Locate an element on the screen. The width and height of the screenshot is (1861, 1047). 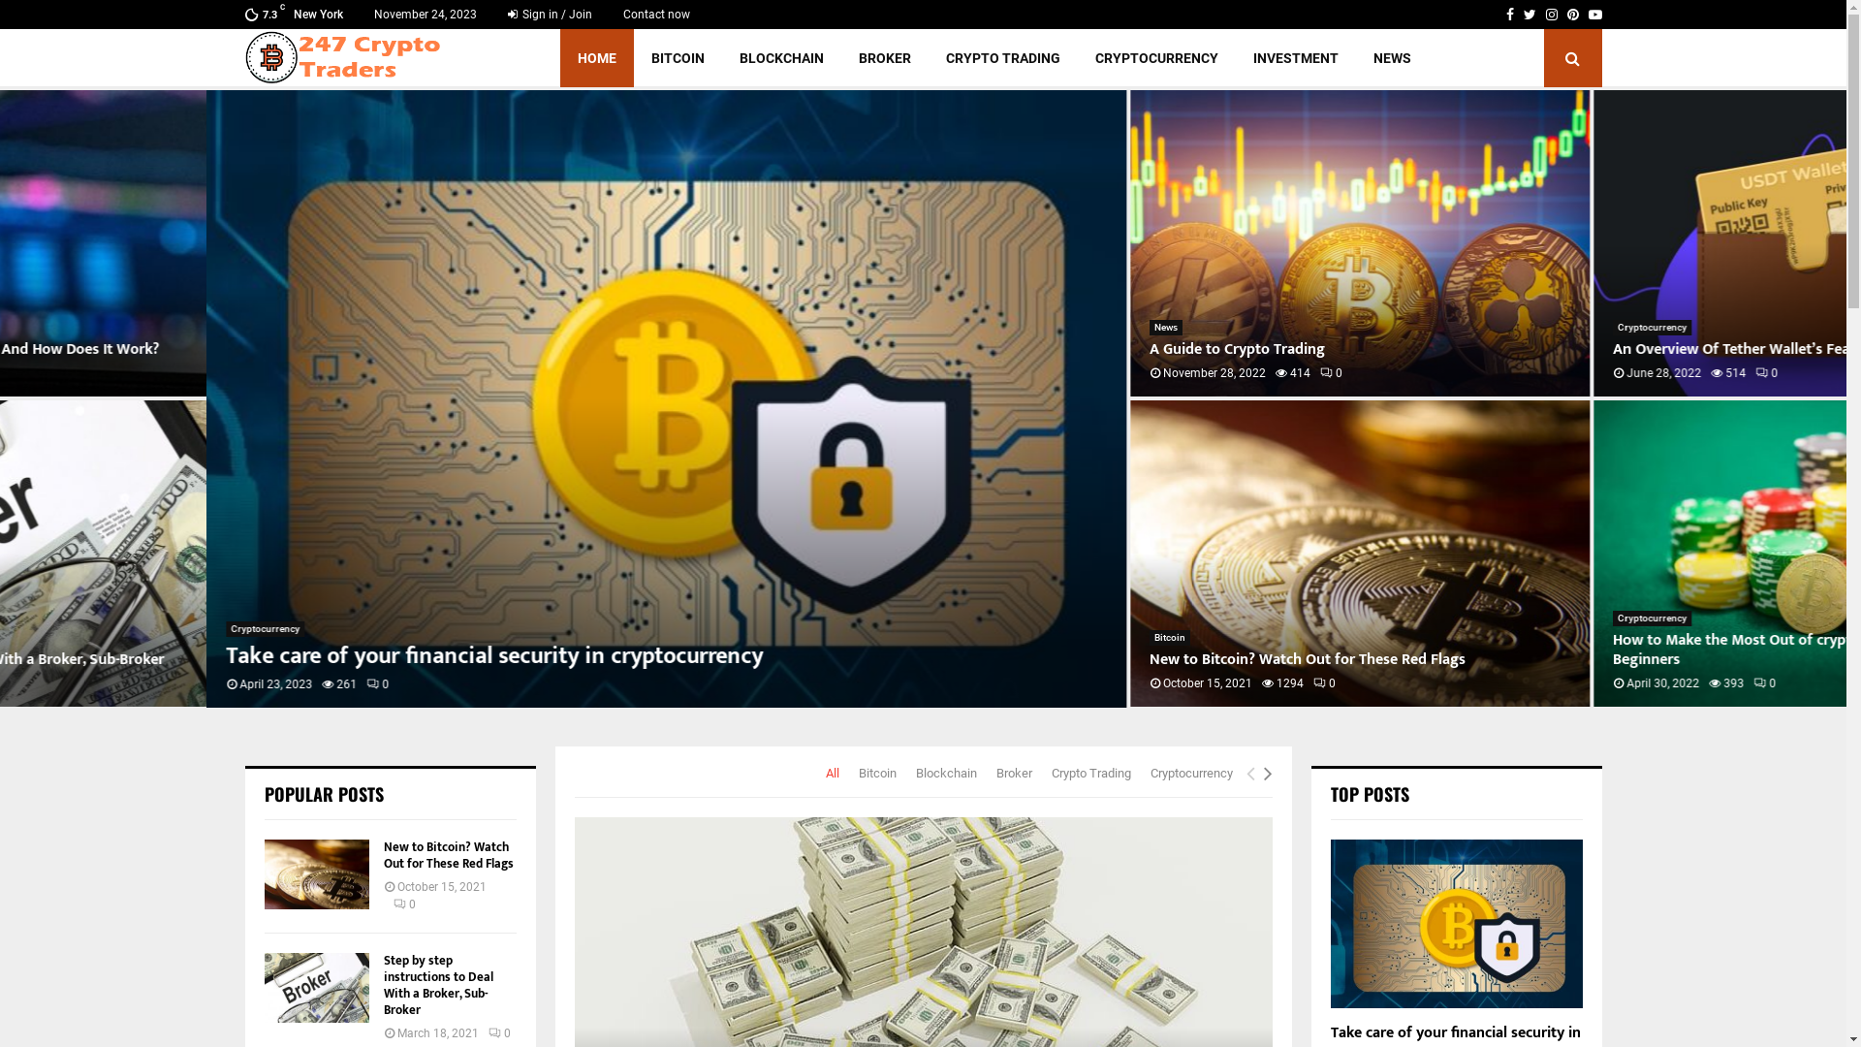
Facebook is located at coordinates (1510, 15).